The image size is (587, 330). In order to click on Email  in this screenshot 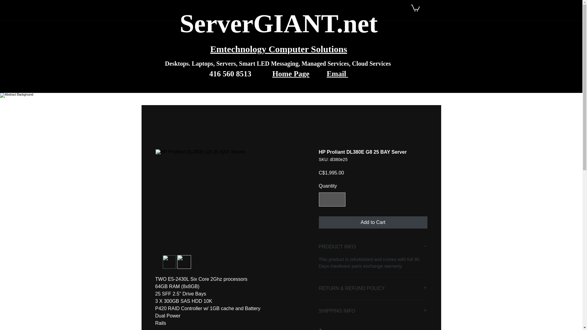, I will do `click(337, 73)`.